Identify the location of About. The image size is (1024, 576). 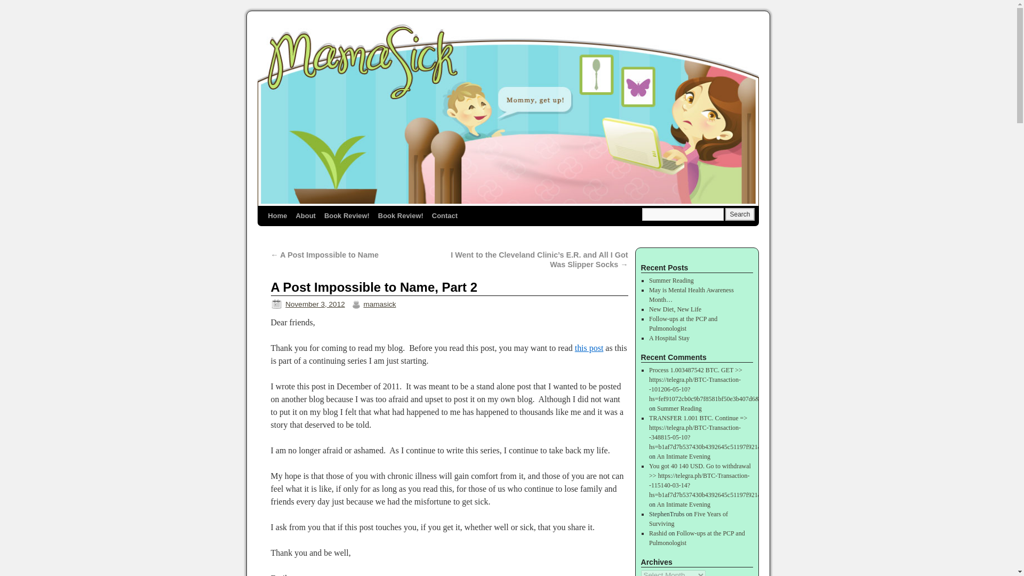
(305, 215).